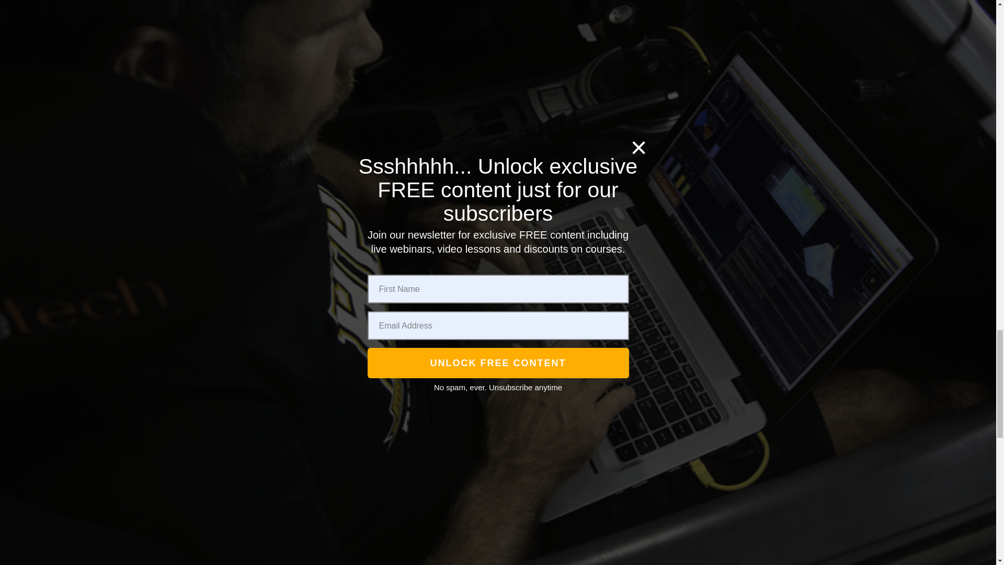  What do you see at coordinates (245, 344) in the screenshot?
I see `Click here to view Andre.Simon` at bounding box center [245, 344].